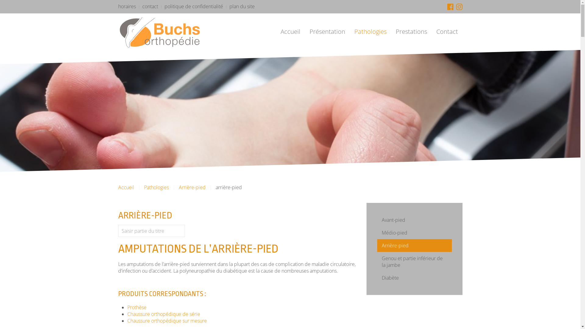 Image resolution: width=585 pixels, height=329 pixels. I want to click on horaires, so click(127, 6).